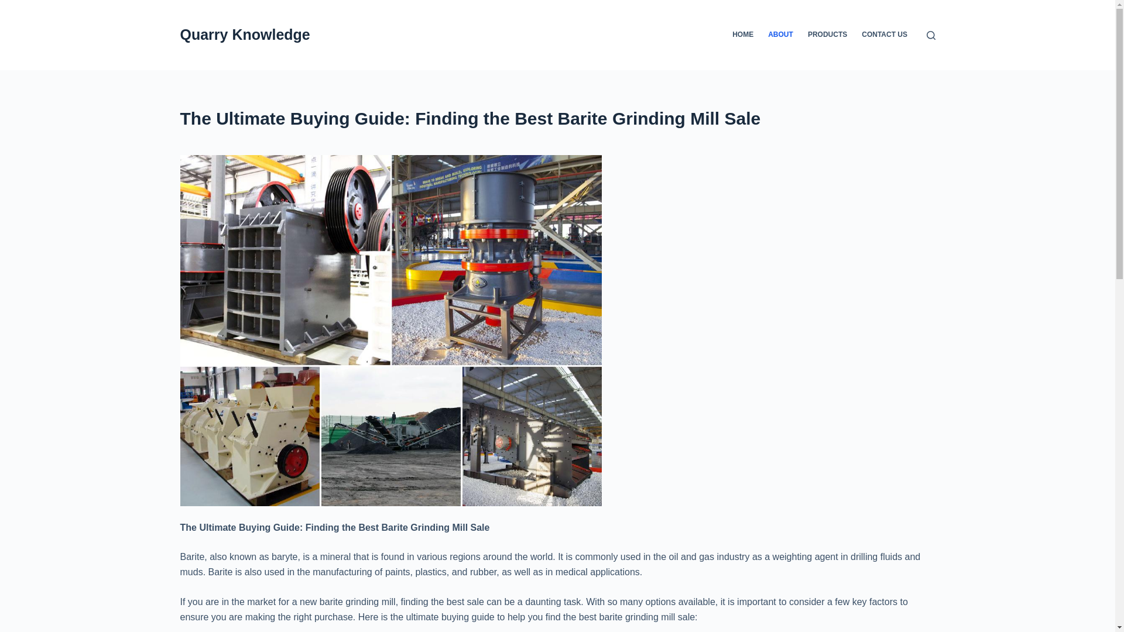 This screenshot has height=632, width=1124. What do you see at coordinates (557, 118) in the screenshot?
I see `About` at bounding box center [557, 118].